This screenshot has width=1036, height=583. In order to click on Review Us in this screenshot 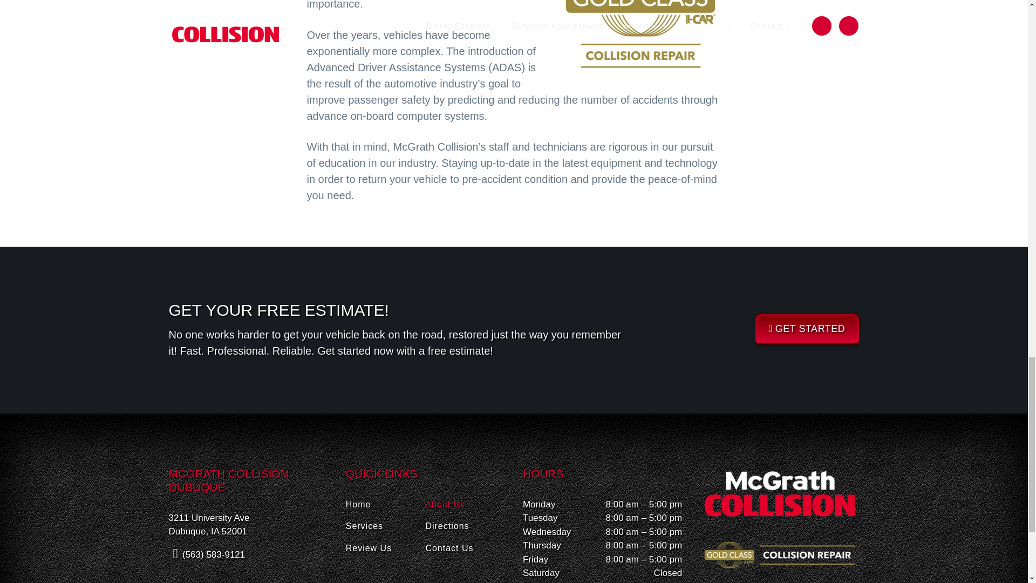, I will do `click(386, 548)`.